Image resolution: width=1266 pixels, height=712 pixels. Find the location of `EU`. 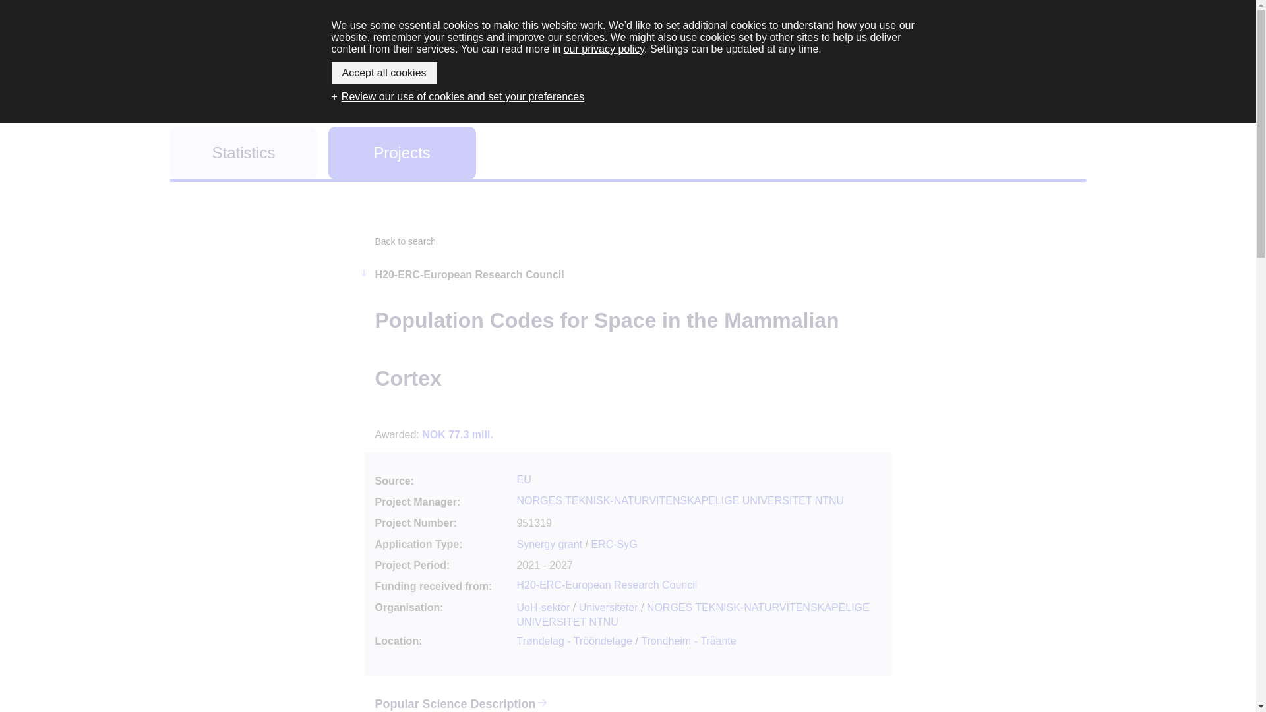

EU is located at coordinates (524, 479).